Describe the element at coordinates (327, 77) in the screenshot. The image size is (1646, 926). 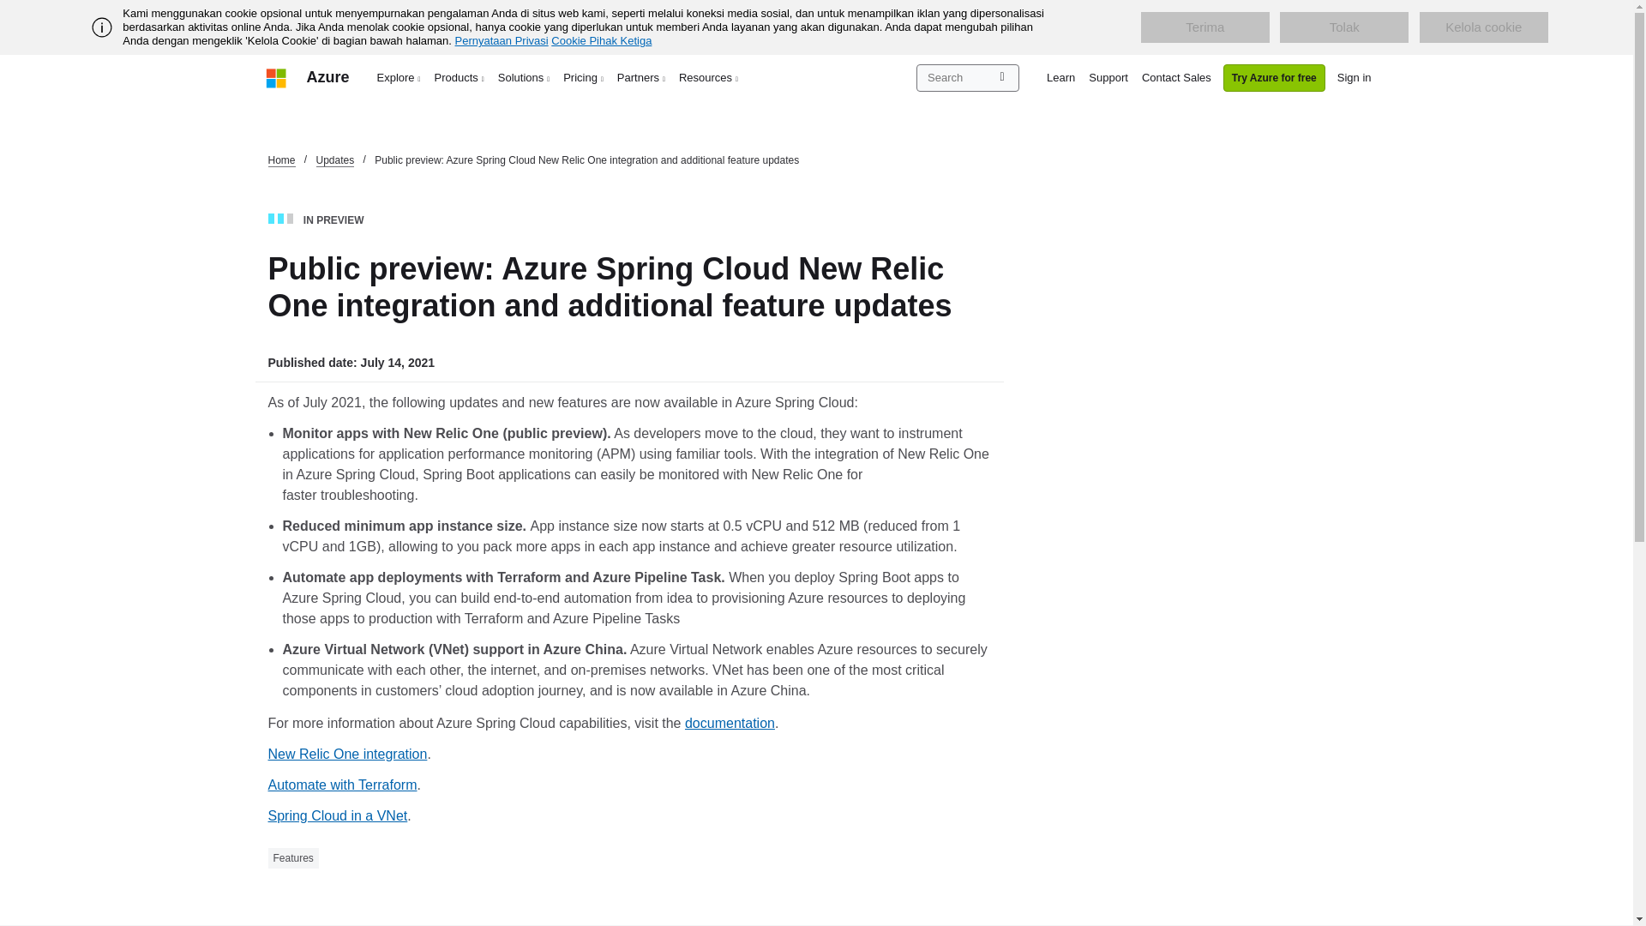
I see `Azure` at that location.